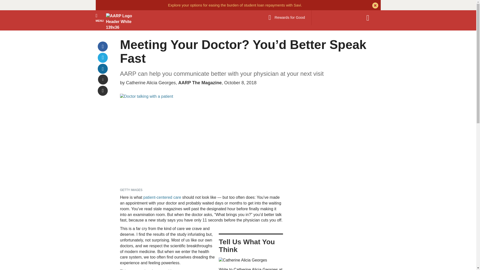 Image resolution: width=480 pixels, height=270 pixels. I want to click on Catherine Alicia Georges, so click(243, 260).